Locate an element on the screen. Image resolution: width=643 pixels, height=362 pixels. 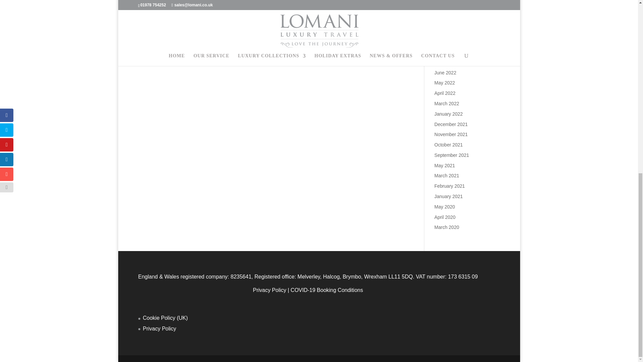
January 2023 is located at coordinates (449, 1).